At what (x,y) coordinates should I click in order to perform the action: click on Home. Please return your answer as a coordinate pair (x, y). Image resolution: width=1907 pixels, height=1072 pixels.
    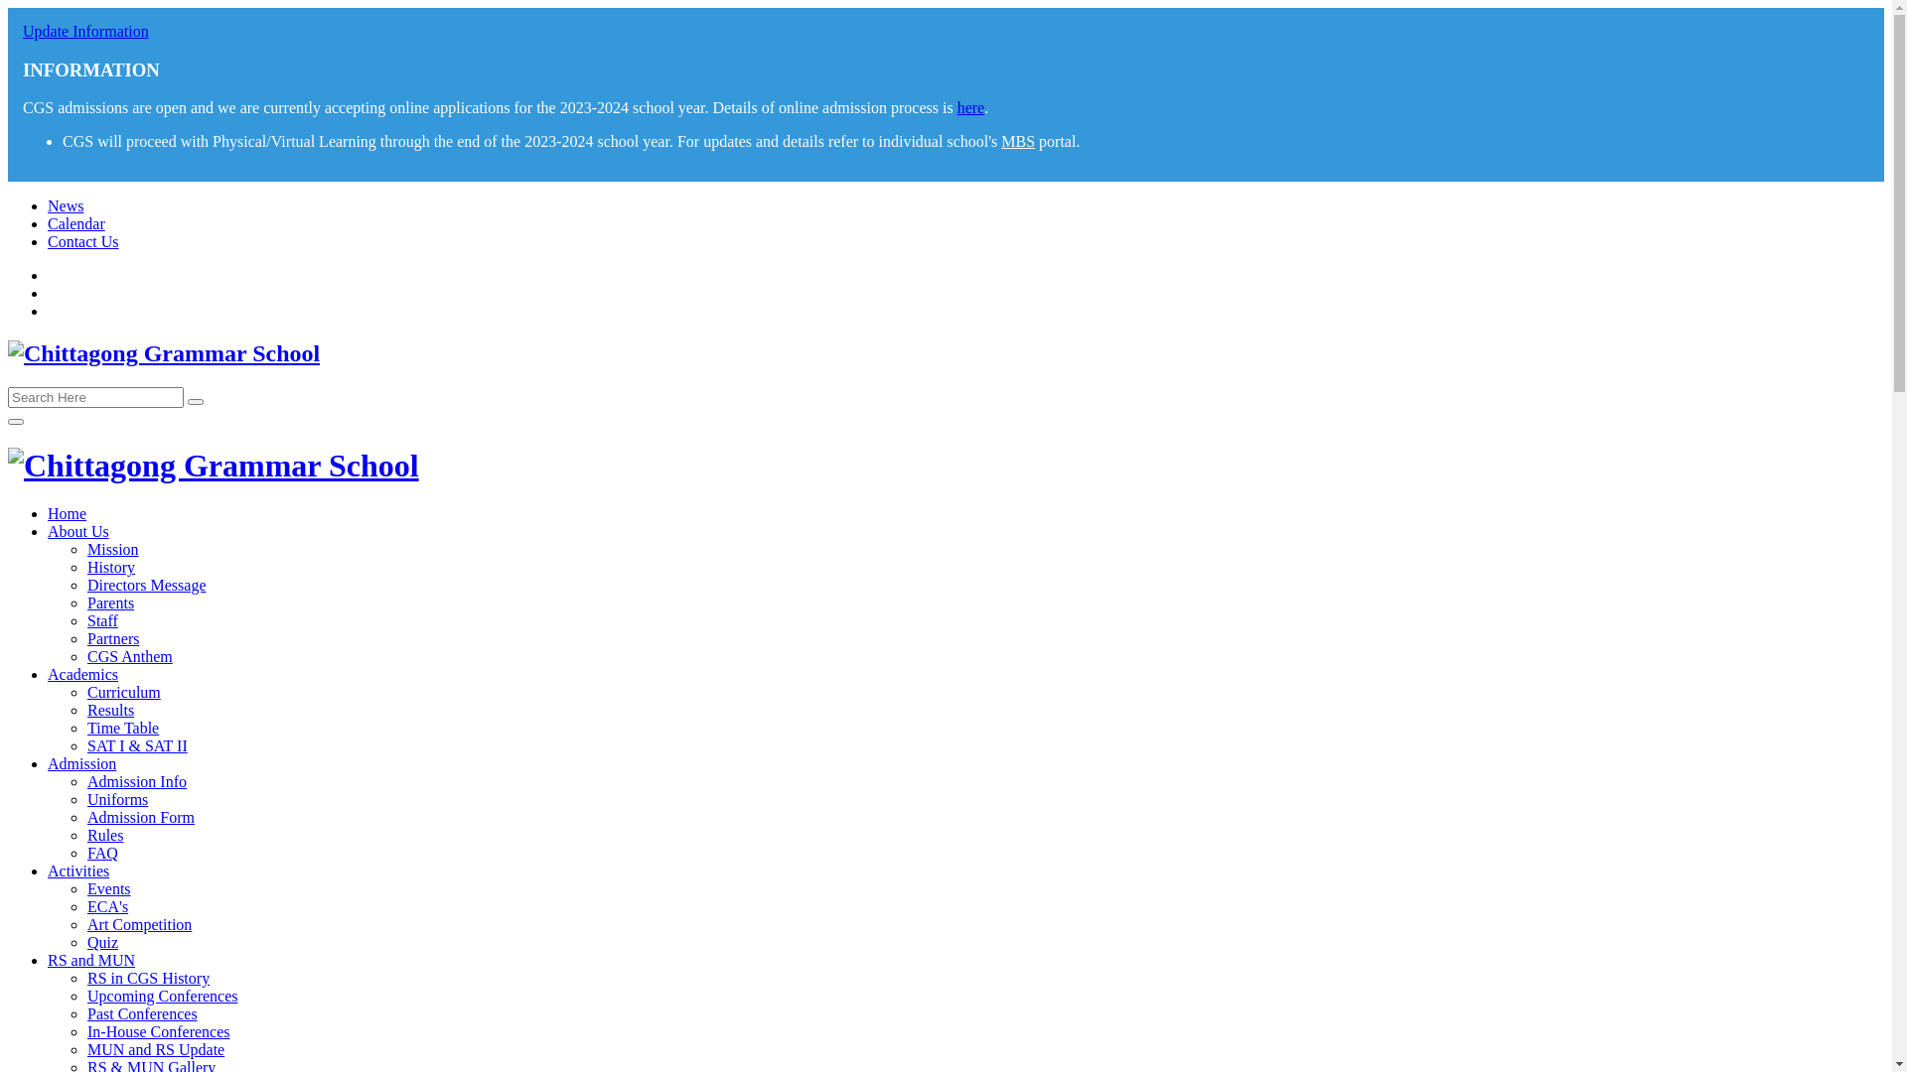
    Looking at the image, I should click on (68, 513).